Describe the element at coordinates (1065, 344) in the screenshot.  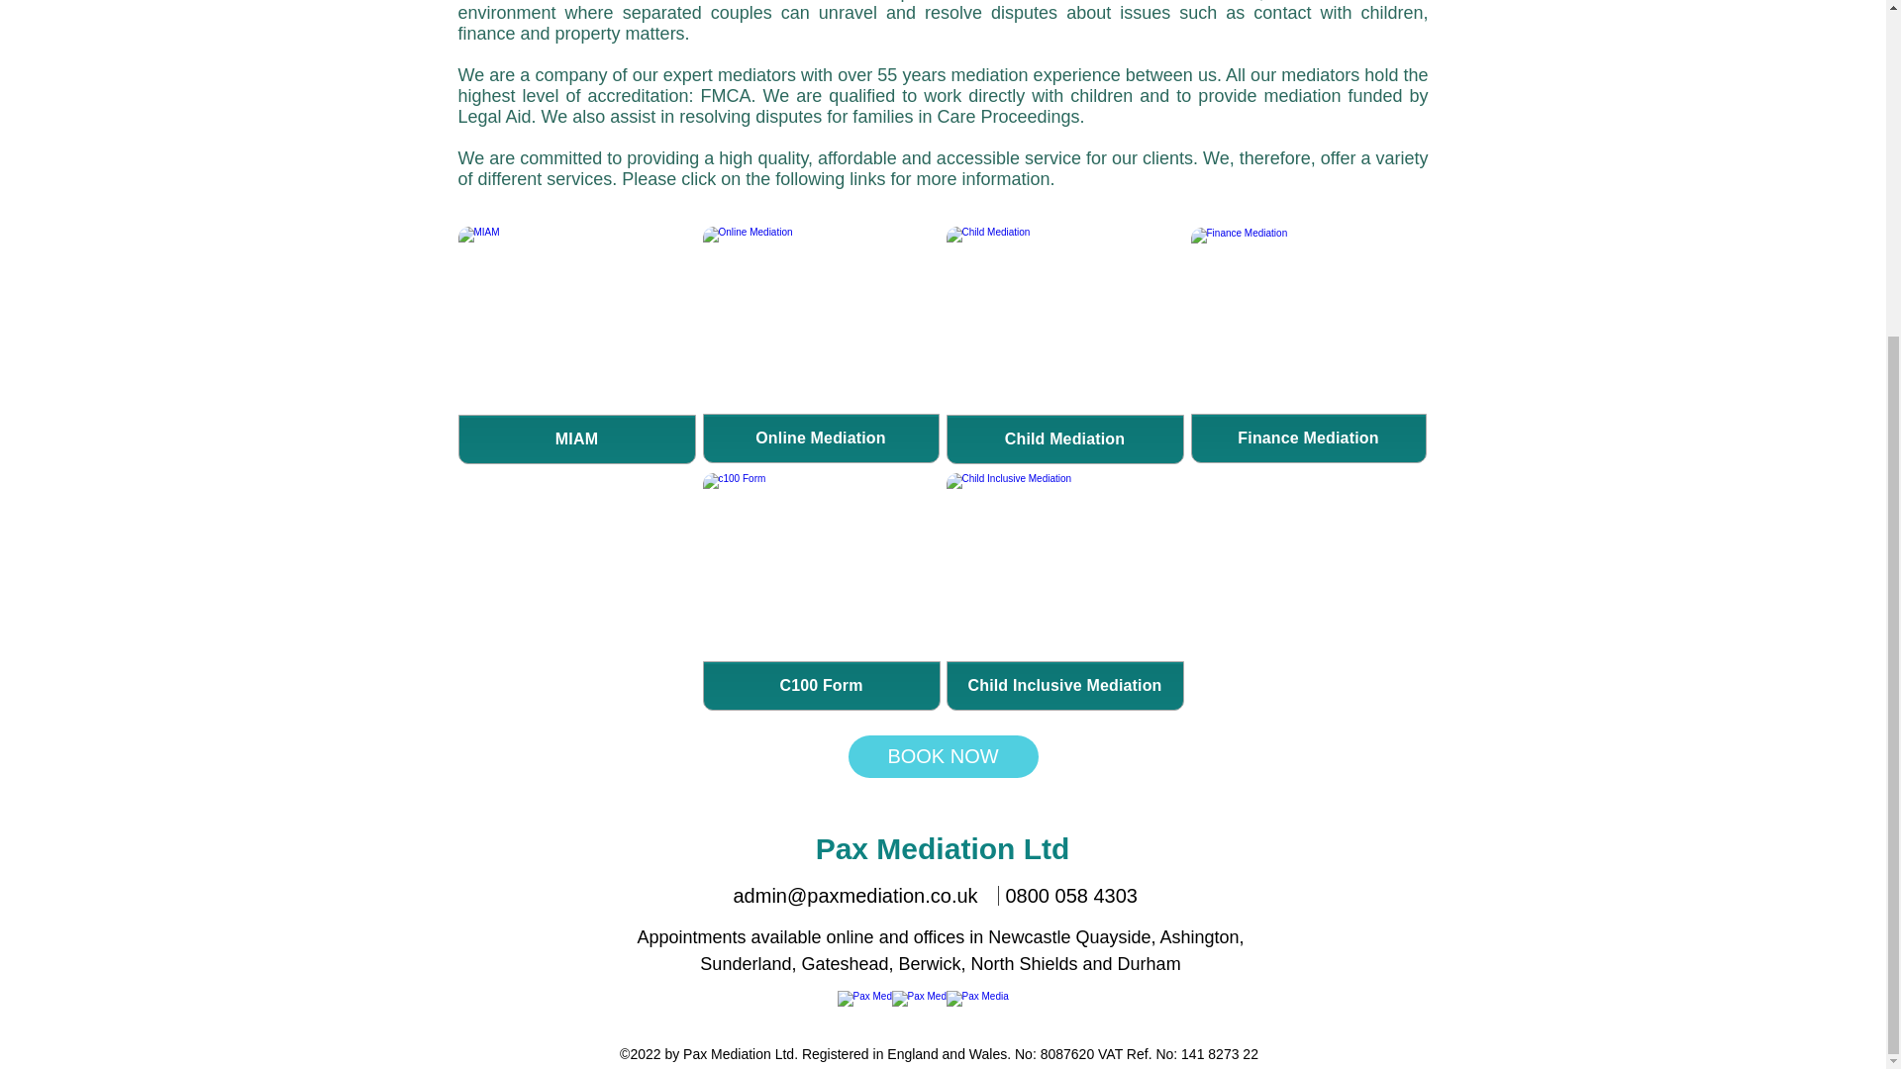
I see `Online MIAM` at that location.